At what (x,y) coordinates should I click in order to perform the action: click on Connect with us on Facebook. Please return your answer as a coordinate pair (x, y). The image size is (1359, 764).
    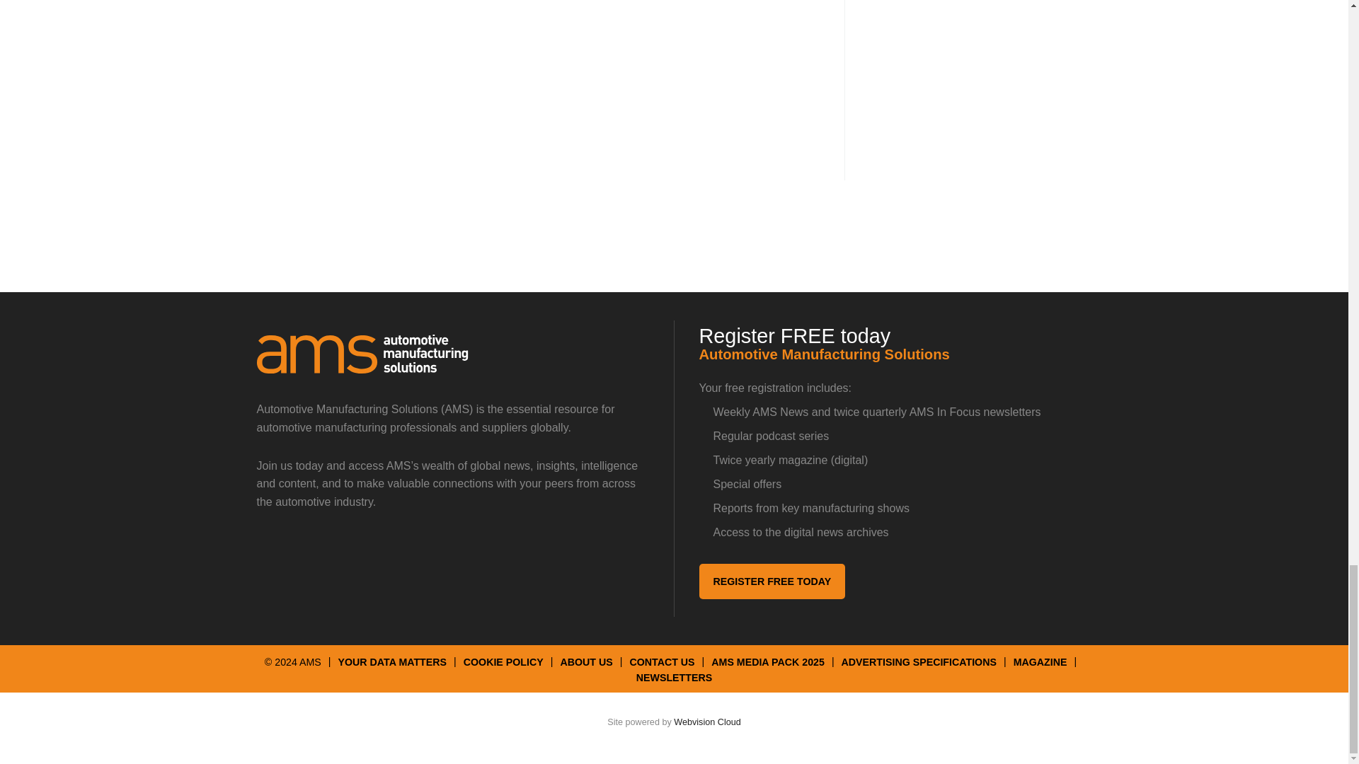
    Looking at the image, I should click on (372, 555).